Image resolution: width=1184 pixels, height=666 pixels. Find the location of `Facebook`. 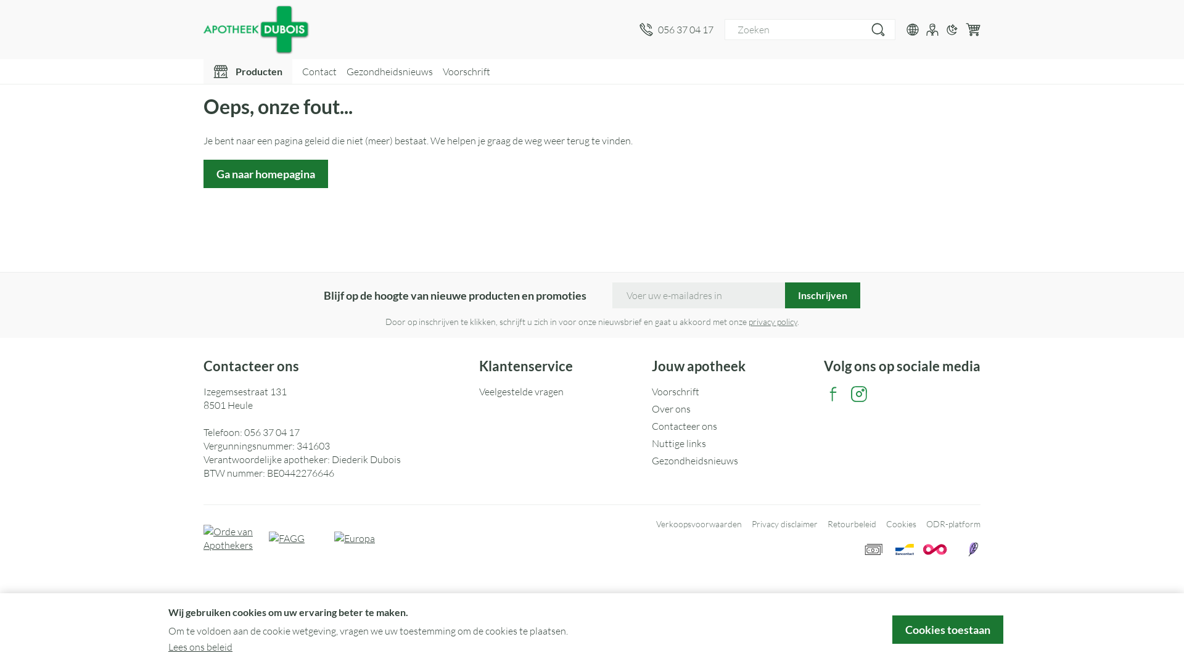

Facebook is located at coordinates (833, 393).